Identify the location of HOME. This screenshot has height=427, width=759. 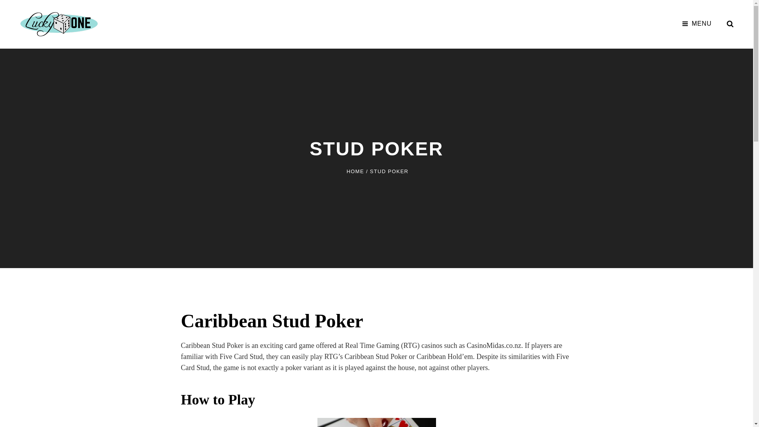
(355, 171).